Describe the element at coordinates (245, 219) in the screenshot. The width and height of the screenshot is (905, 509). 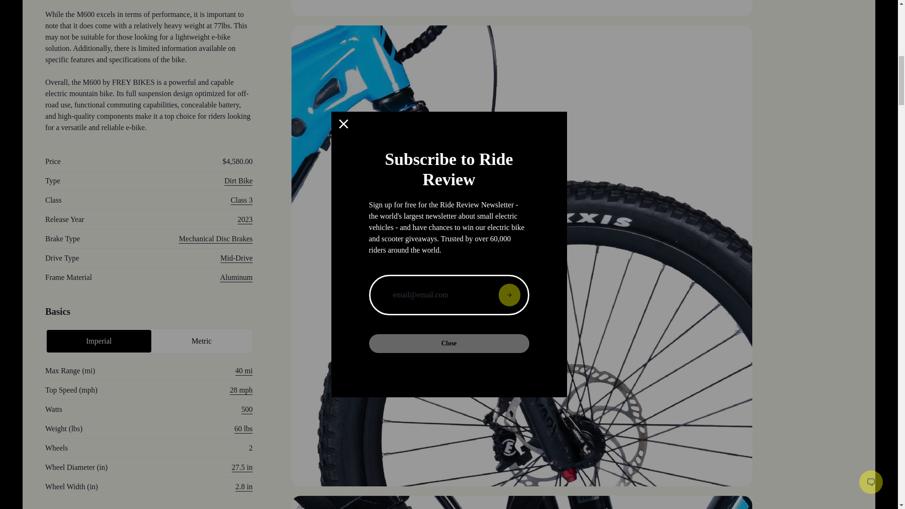
I see `2023` at that location.